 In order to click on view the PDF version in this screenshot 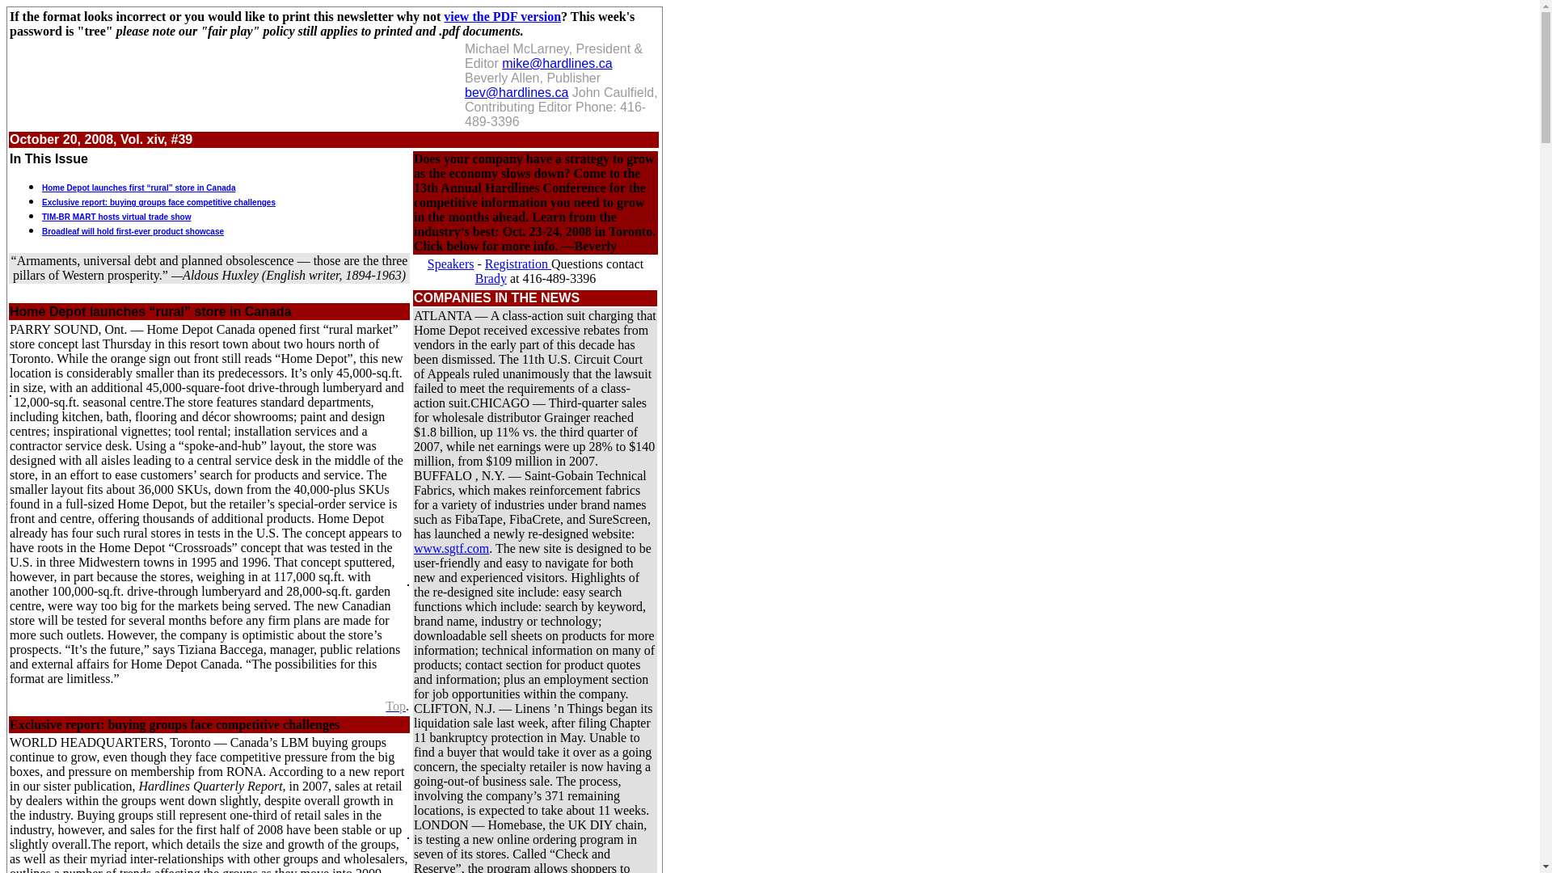, I will do `click(502, 16)`.